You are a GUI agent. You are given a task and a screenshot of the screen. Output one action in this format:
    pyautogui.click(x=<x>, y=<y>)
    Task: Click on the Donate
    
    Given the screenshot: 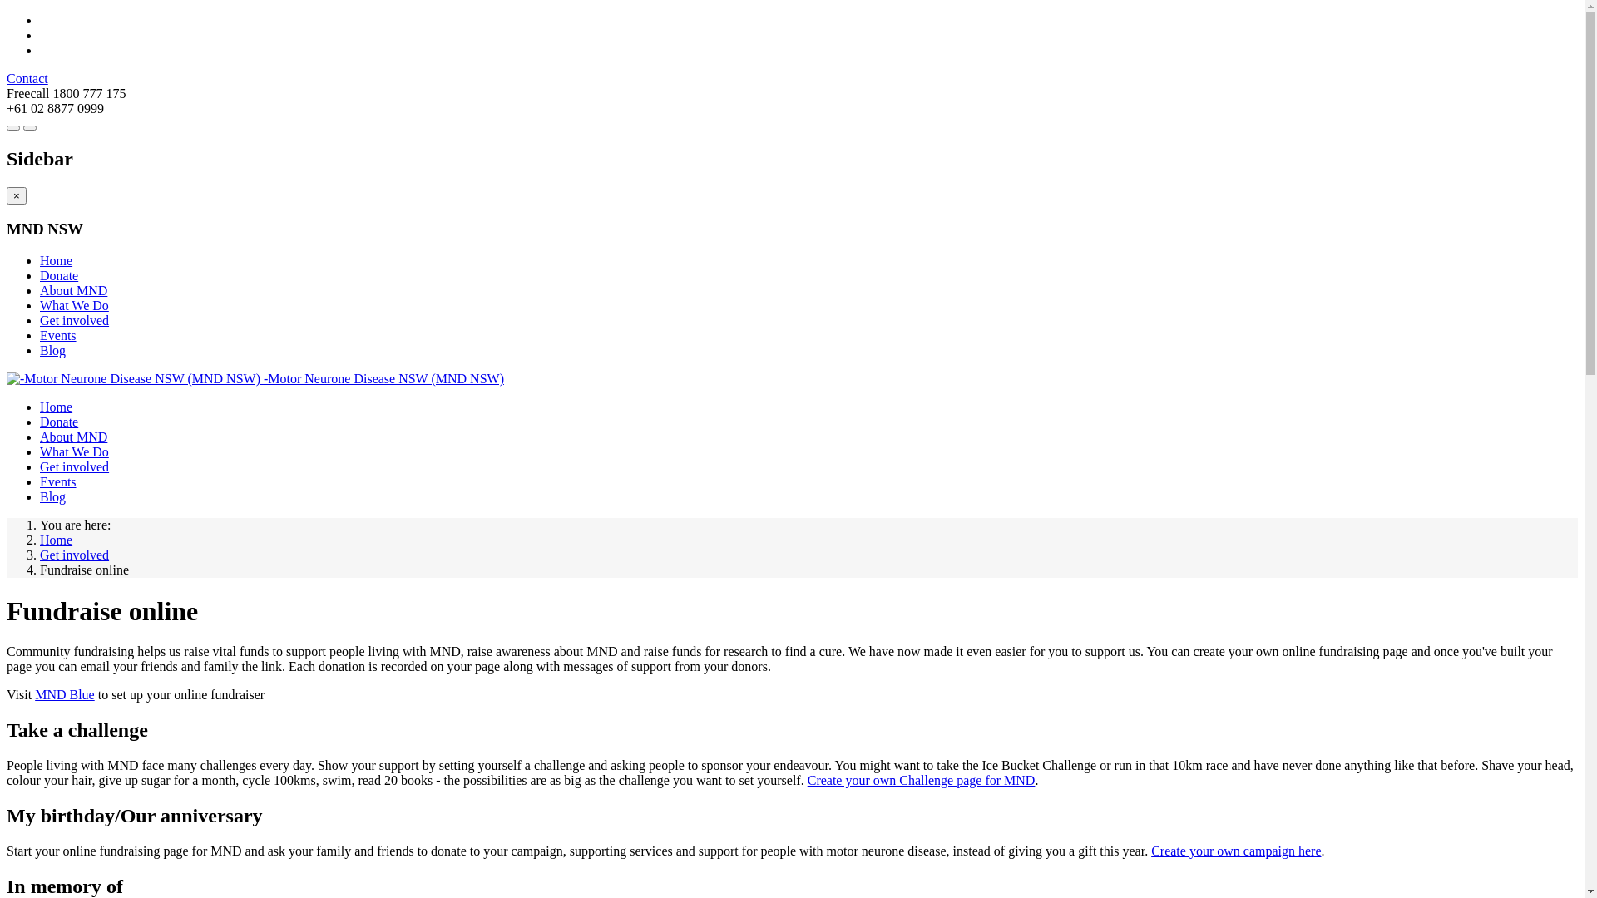 What is the action you would take?
    pyautogui.click(x=59, y=422)
    